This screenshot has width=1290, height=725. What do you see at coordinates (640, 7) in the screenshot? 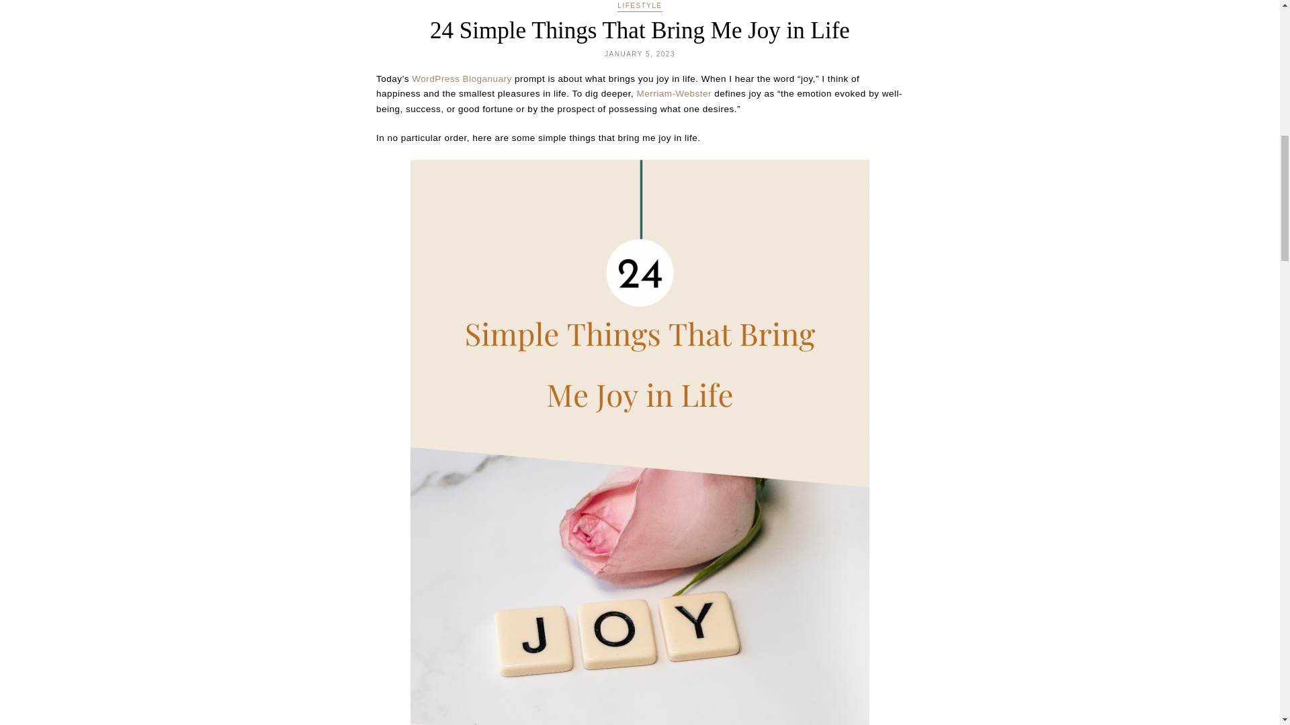
I see `LIFESTYLE` at bounding box center [640, 7].